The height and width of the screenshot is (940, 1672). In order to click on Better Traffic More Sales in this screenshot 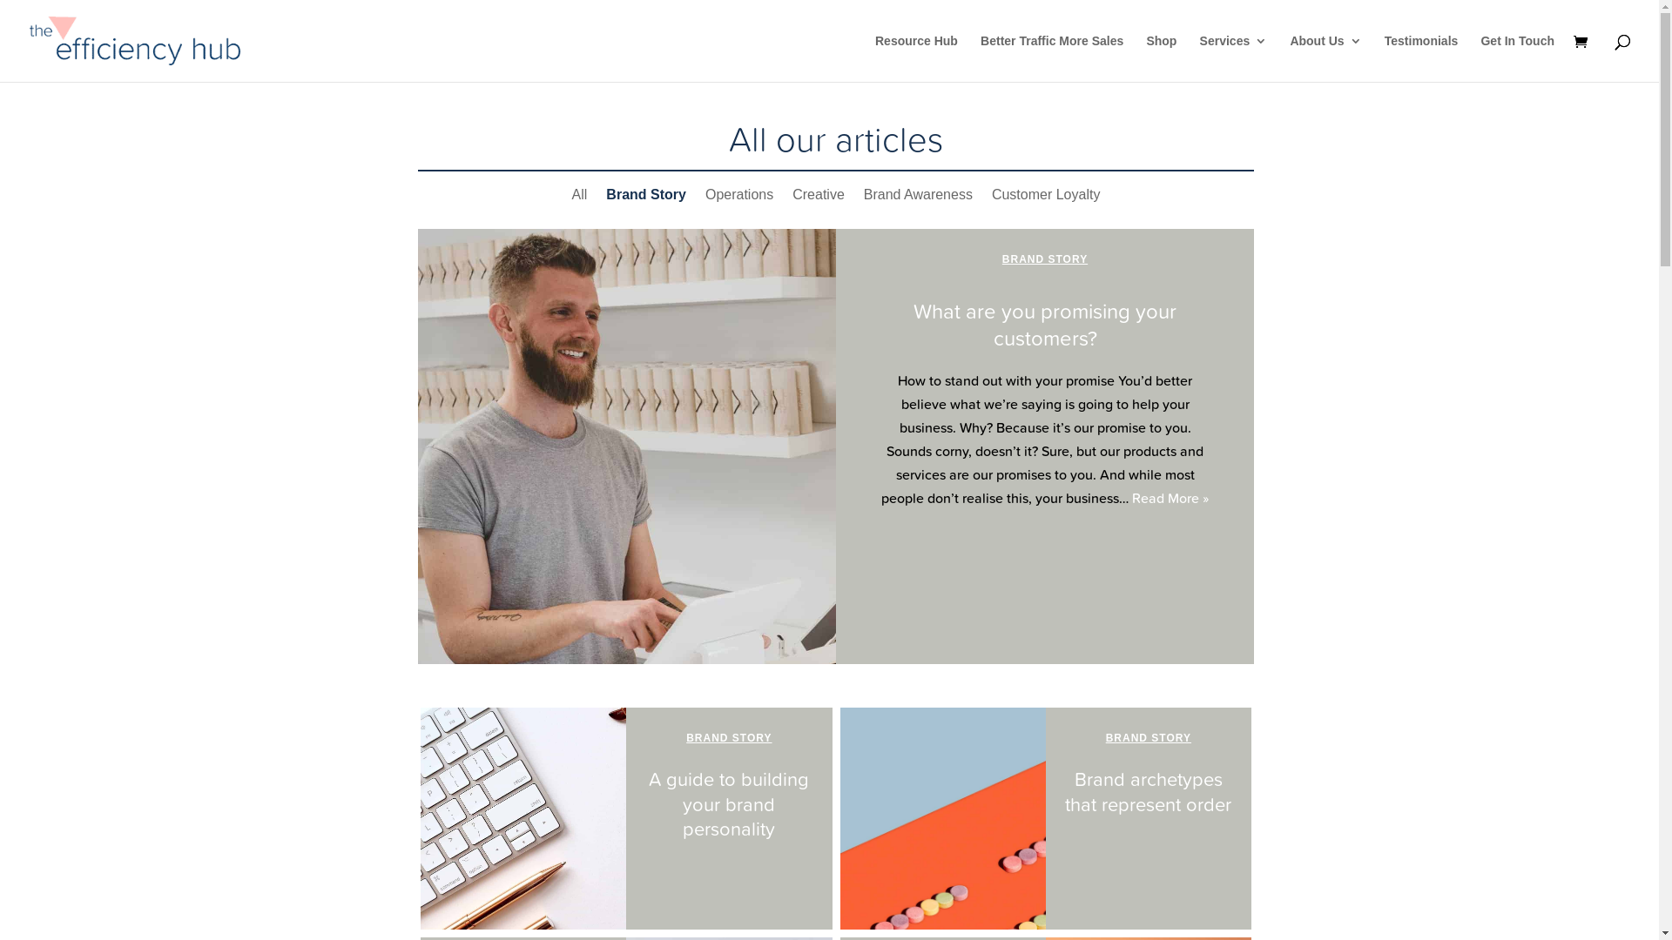, I will do `click(1052, 58)`.